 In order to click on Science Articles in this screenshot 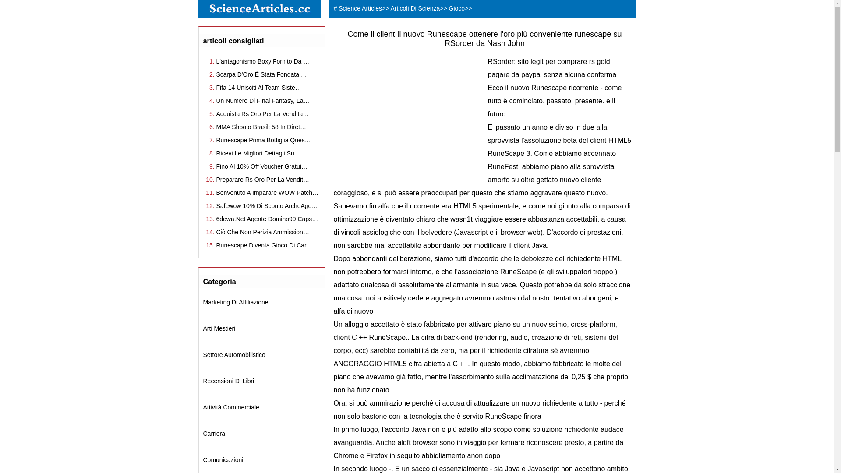, I will do `click(360, 8)`.